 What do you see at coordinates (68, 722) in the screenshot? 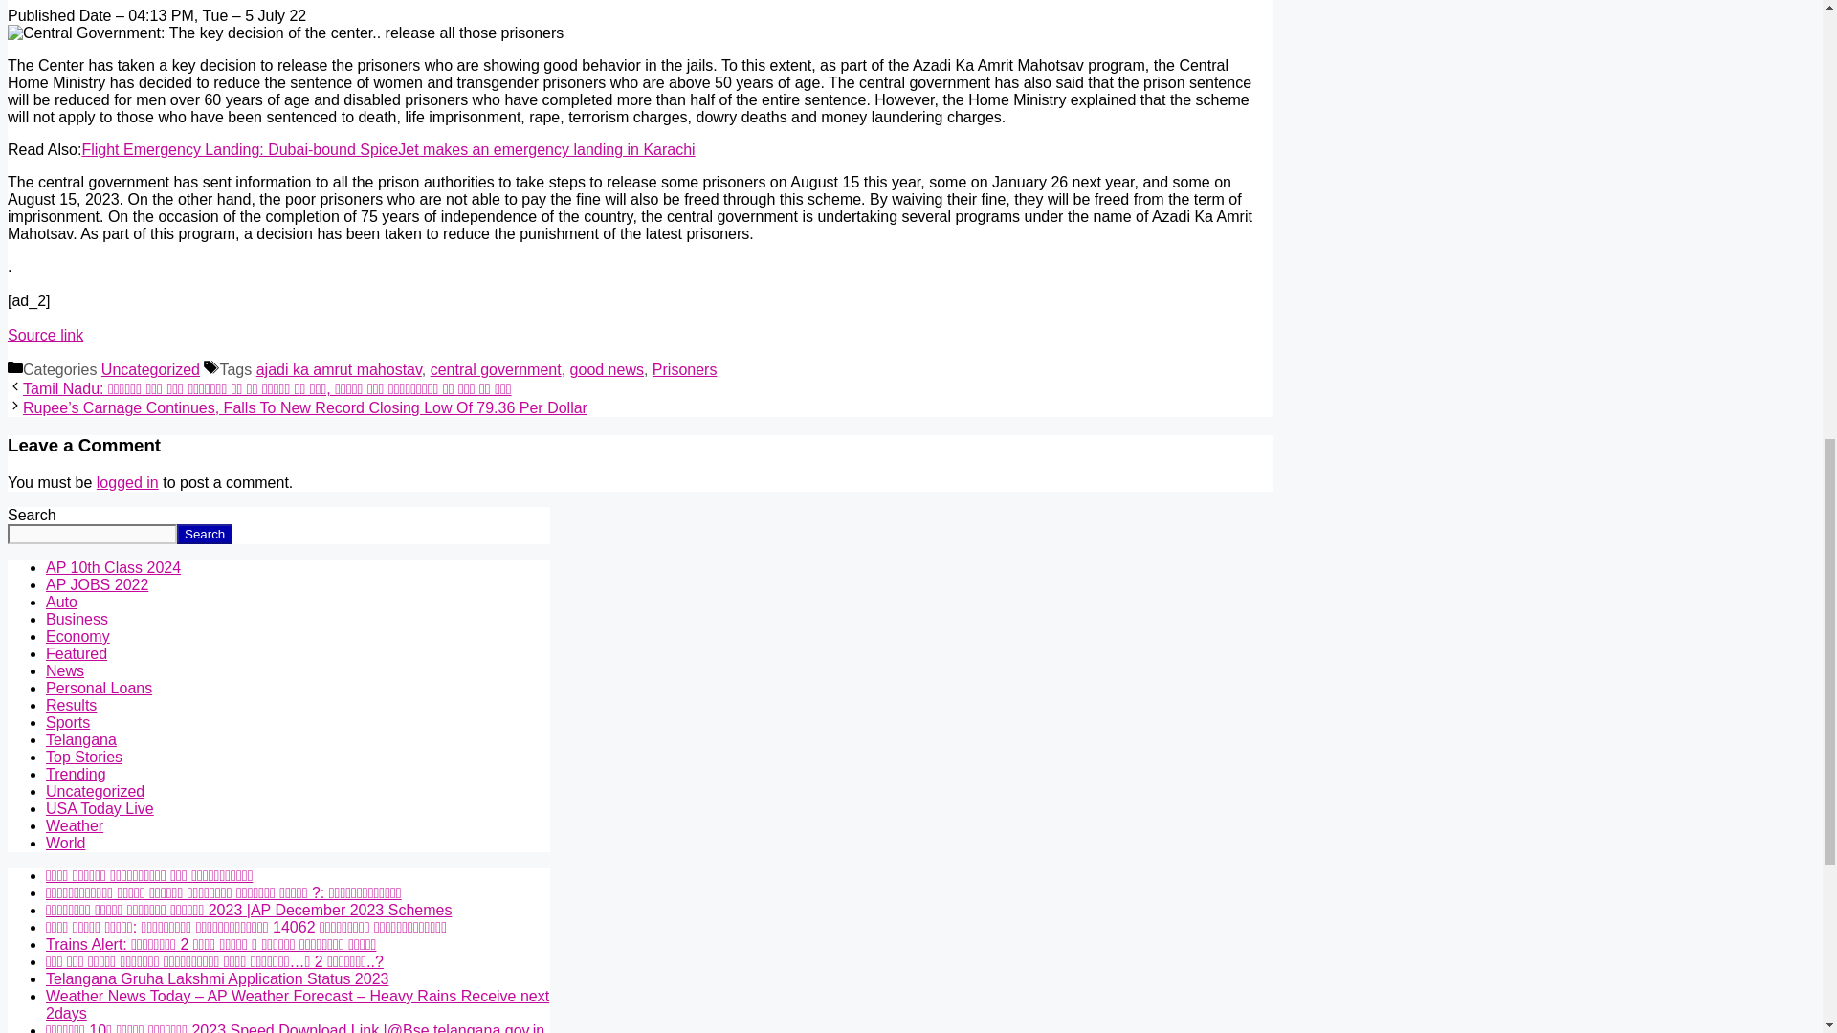
I see `Sports` at bounding box center [68, 722].